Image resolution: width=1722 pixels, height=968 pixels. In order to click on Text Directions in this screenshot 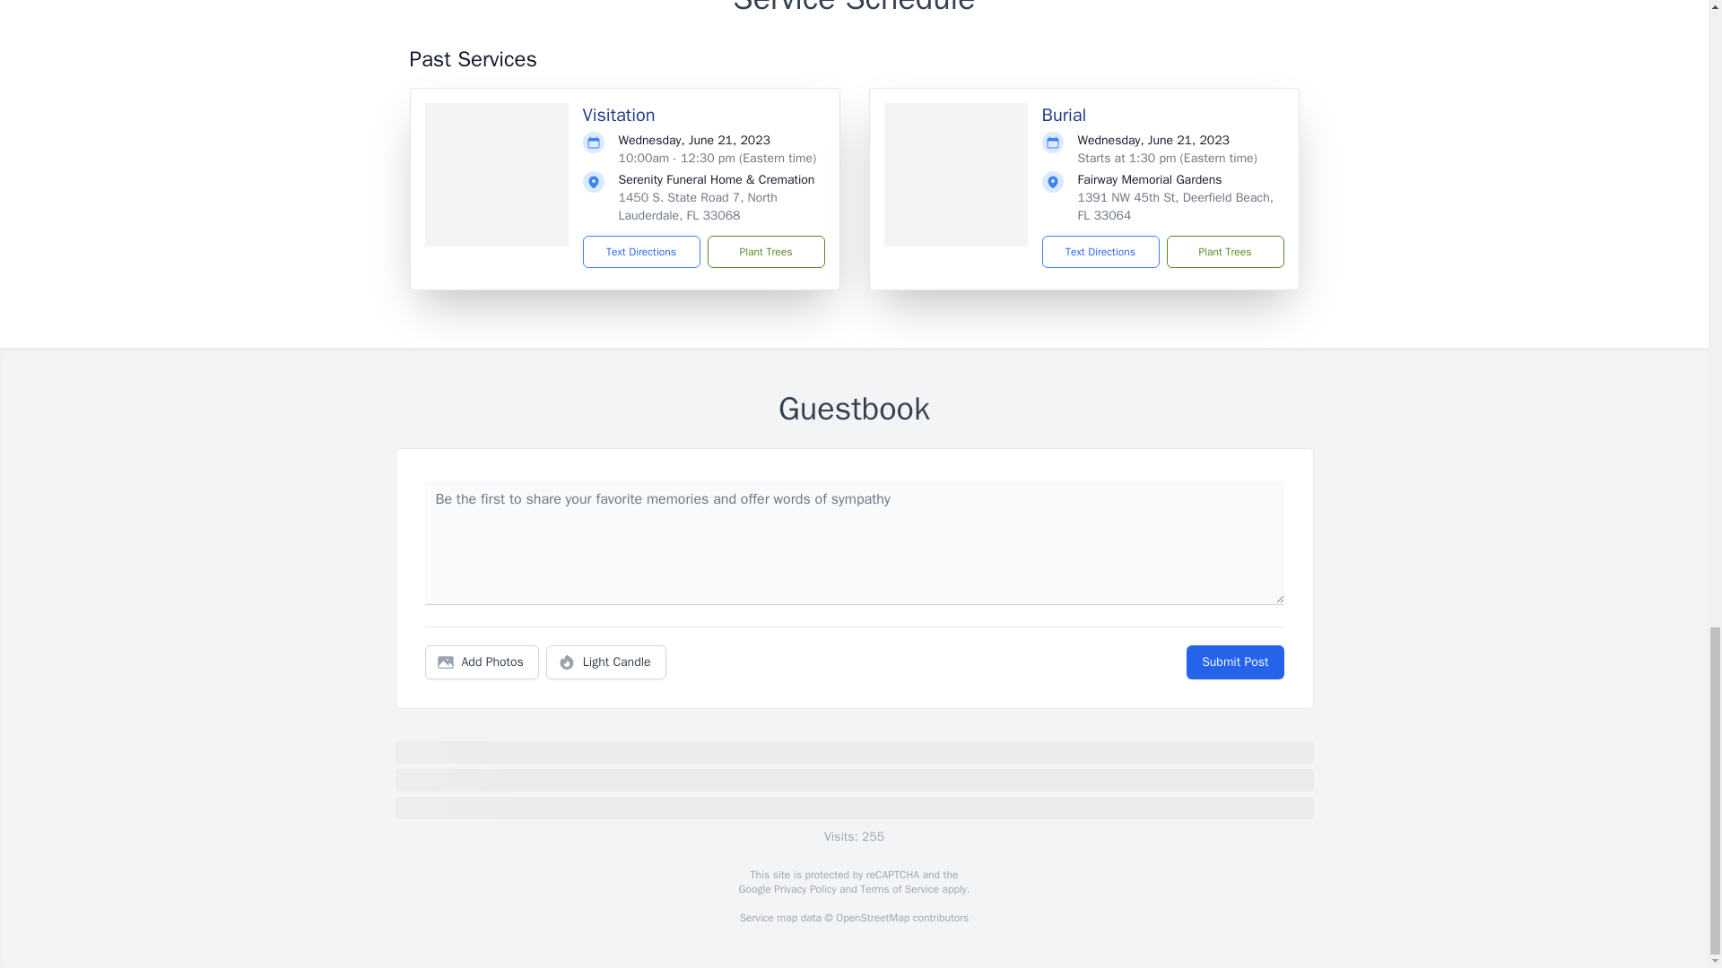, I will do `click(1100, 252)`.